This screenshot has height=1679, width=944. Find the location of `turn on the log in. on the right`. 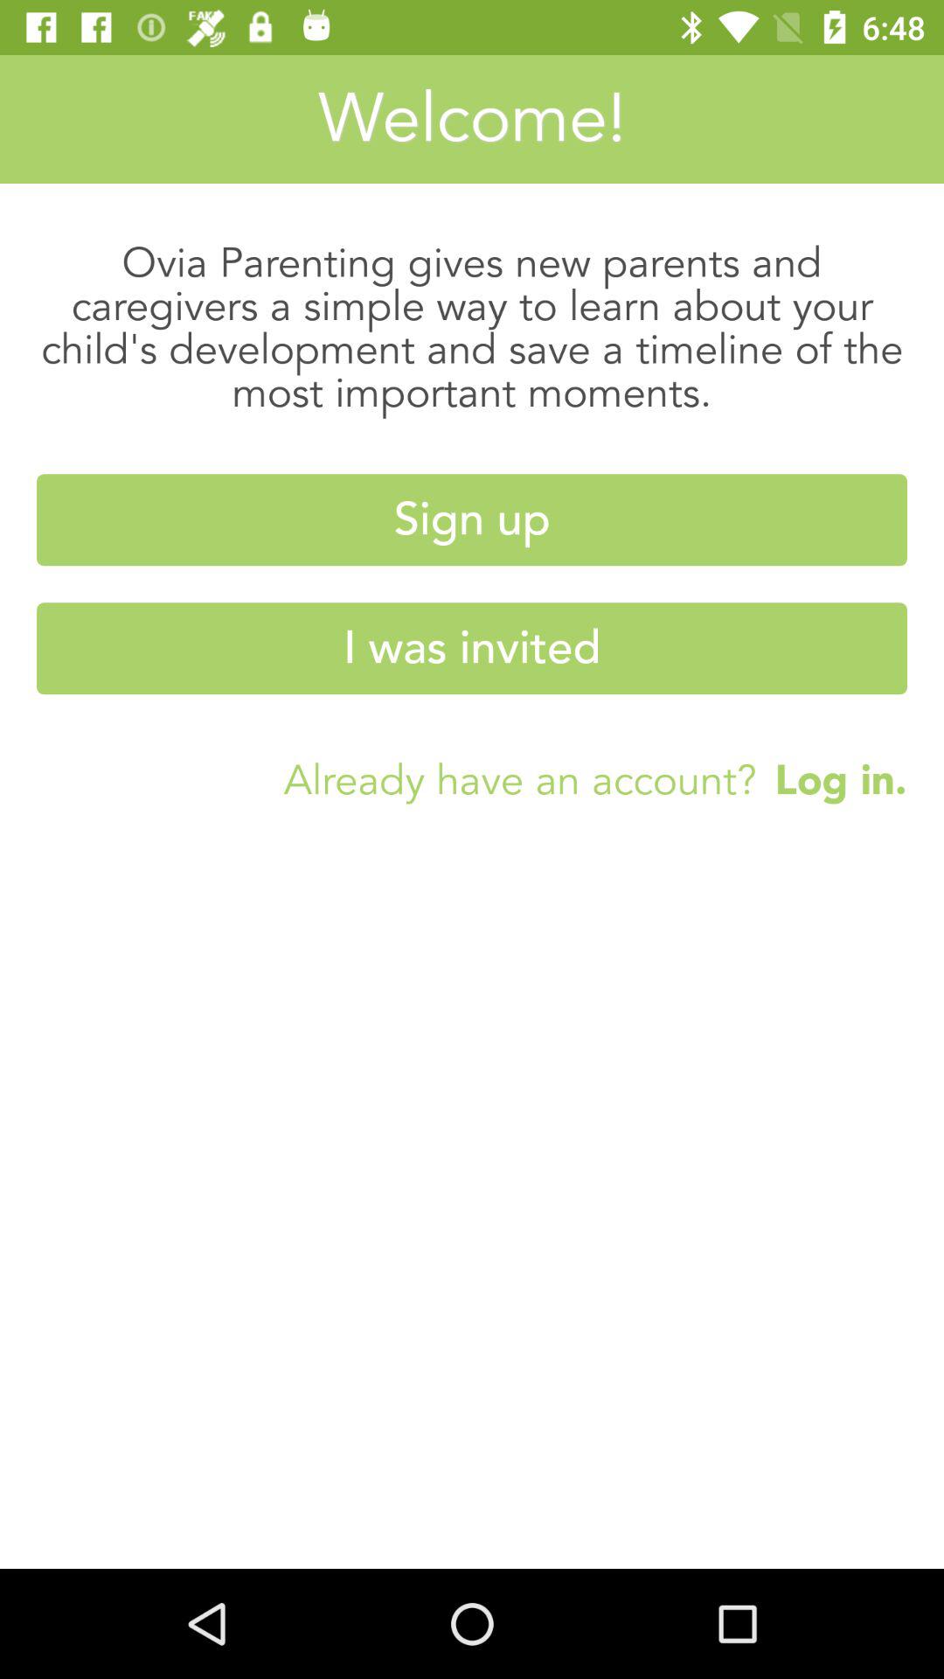

turn on the log in. on the right is located at coordinates (832, 779).